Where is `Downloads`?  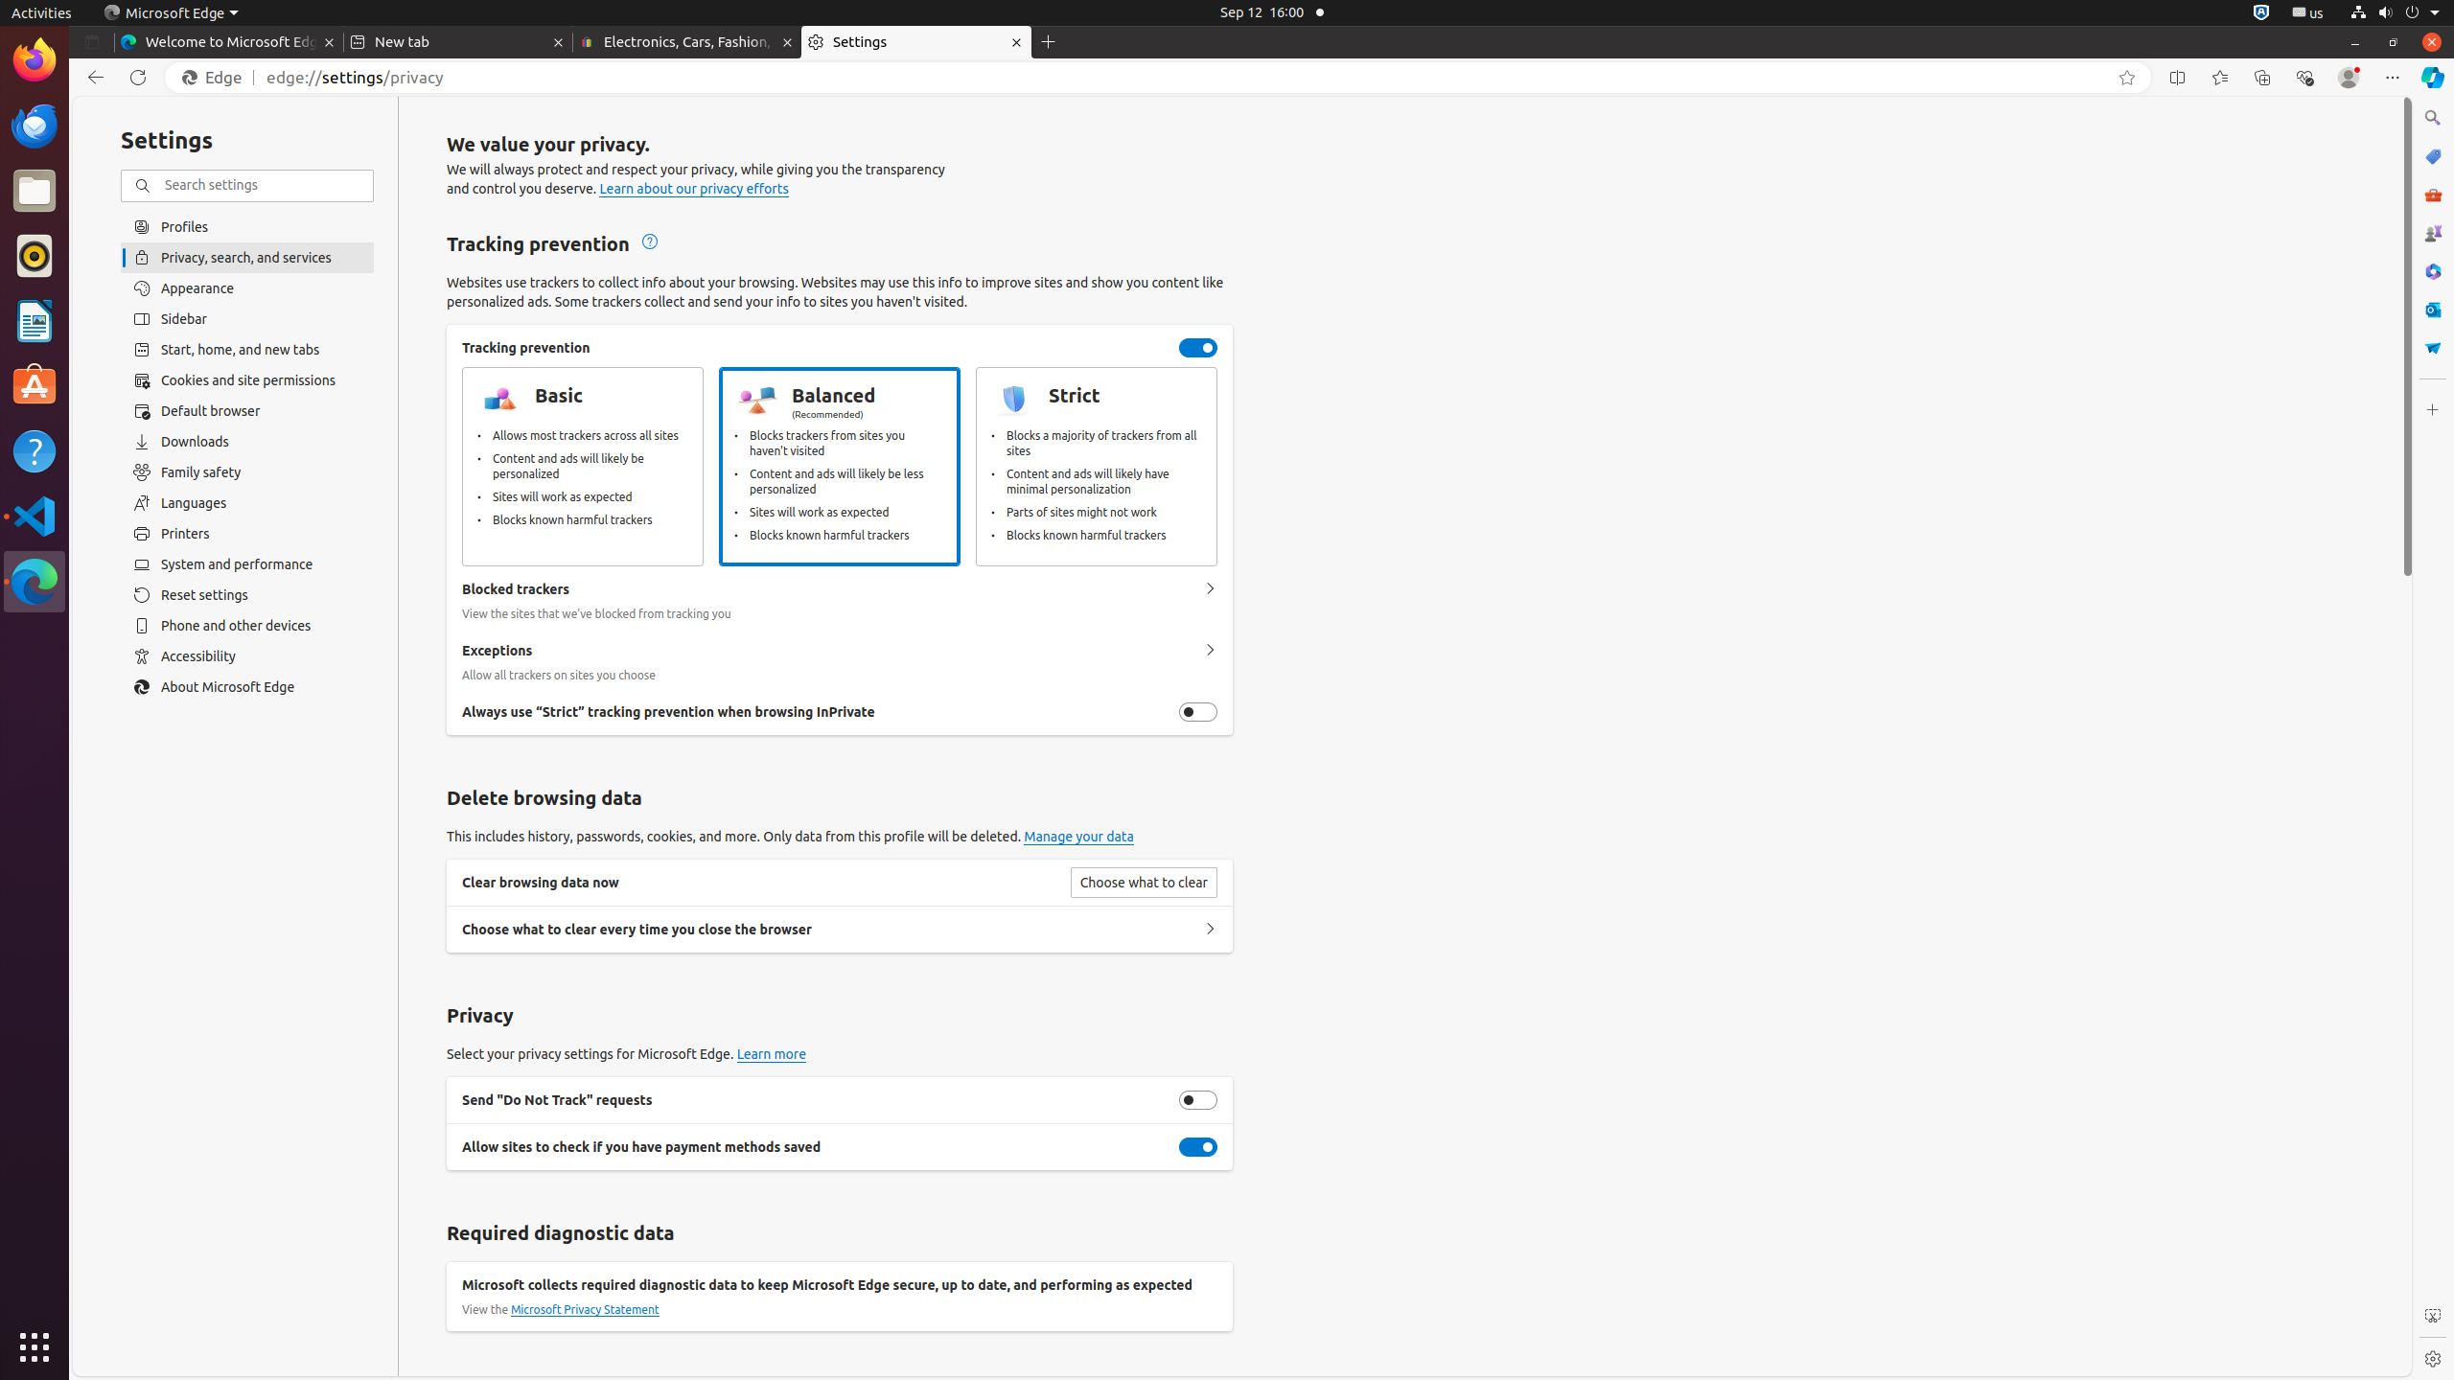 Downloads is located at coordinates (247, 442).